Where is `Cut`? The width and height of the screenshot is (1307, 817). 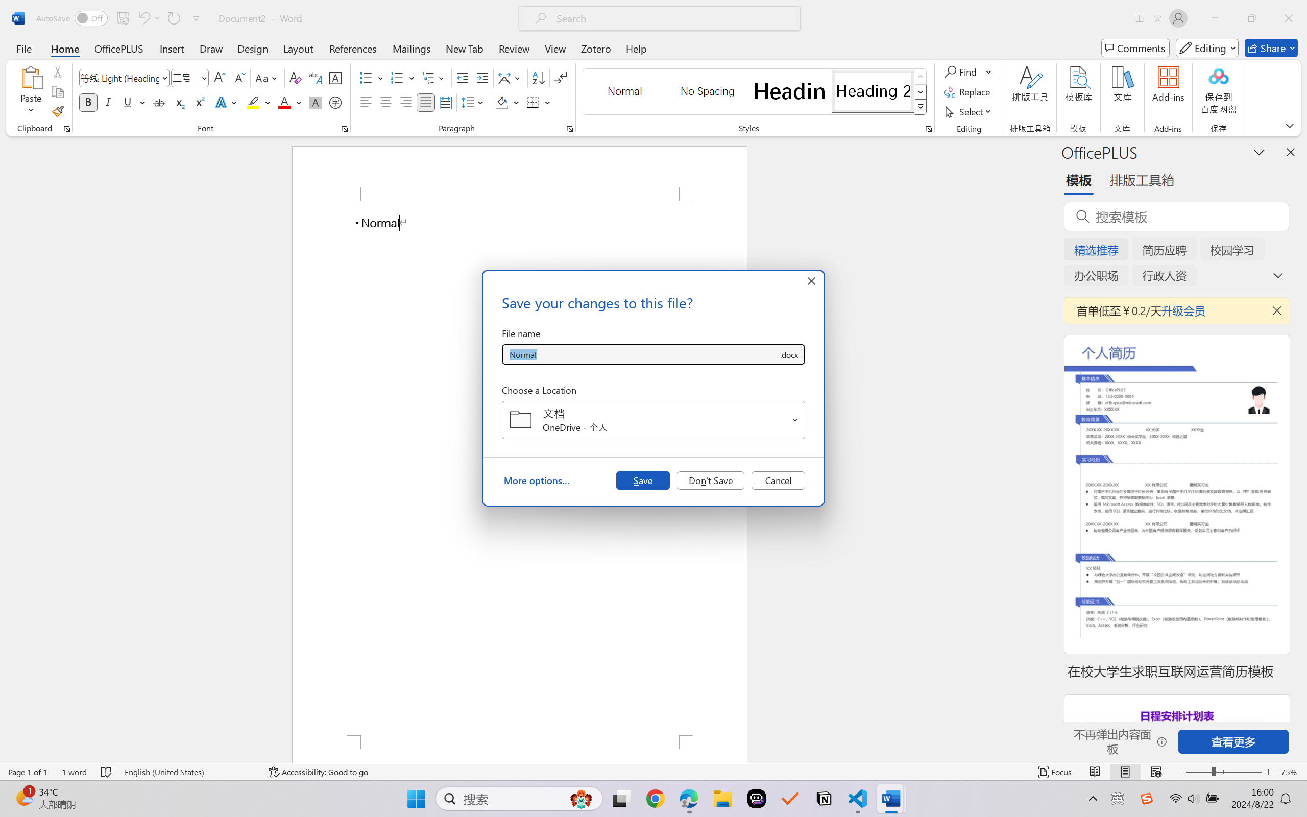 Cut is located at coordinates (57, 71).